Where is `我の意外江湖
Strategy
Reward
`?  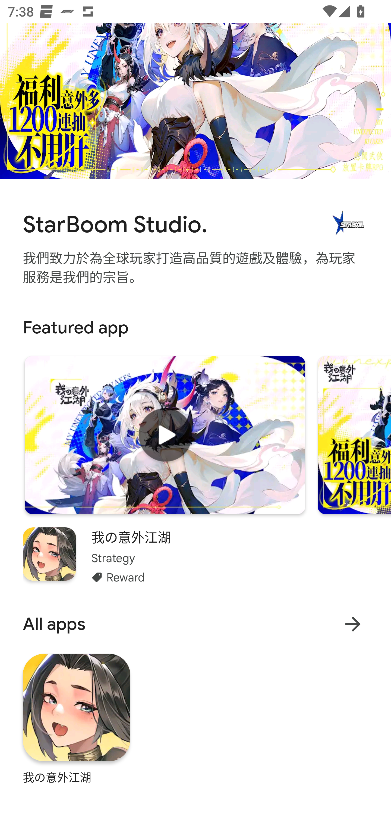
我の意外江湖
Strategy
Reward
 is located at coordinates (195, 556).